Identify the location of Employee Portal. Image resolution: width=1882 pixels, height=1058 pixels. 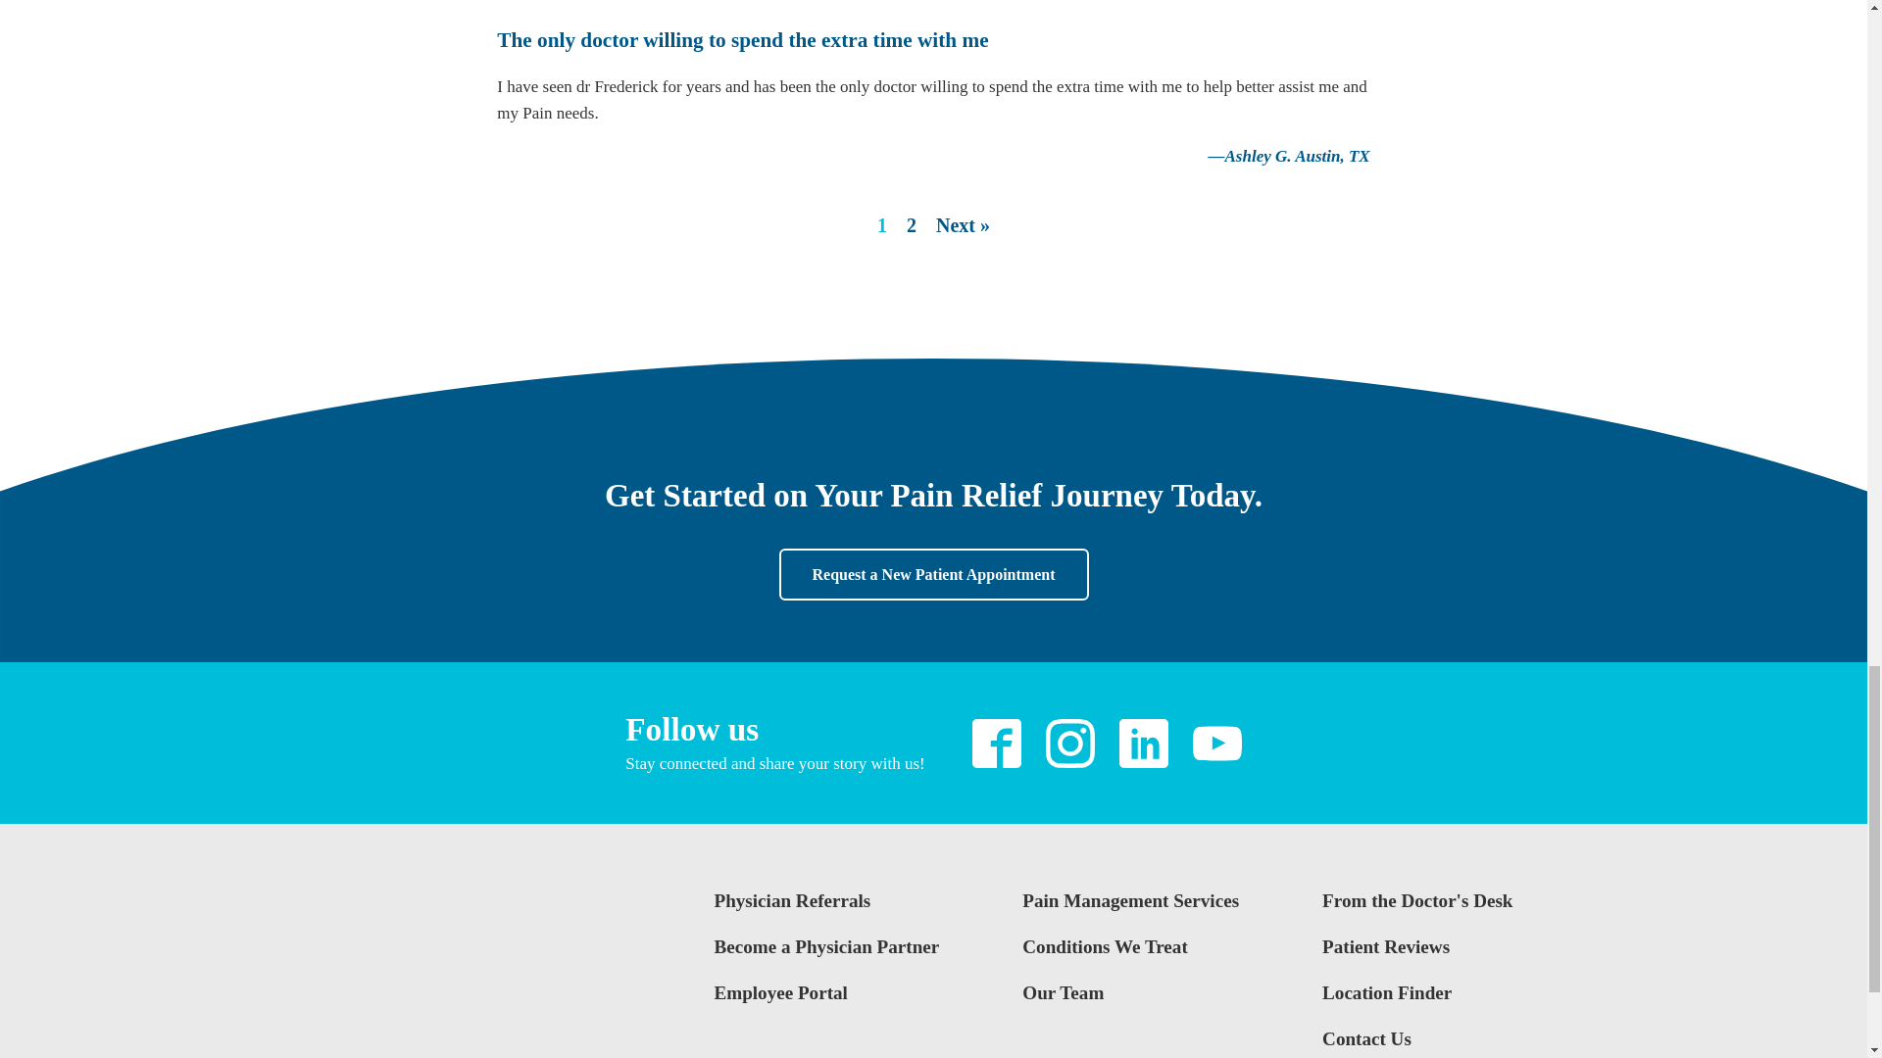
(825, 1001).